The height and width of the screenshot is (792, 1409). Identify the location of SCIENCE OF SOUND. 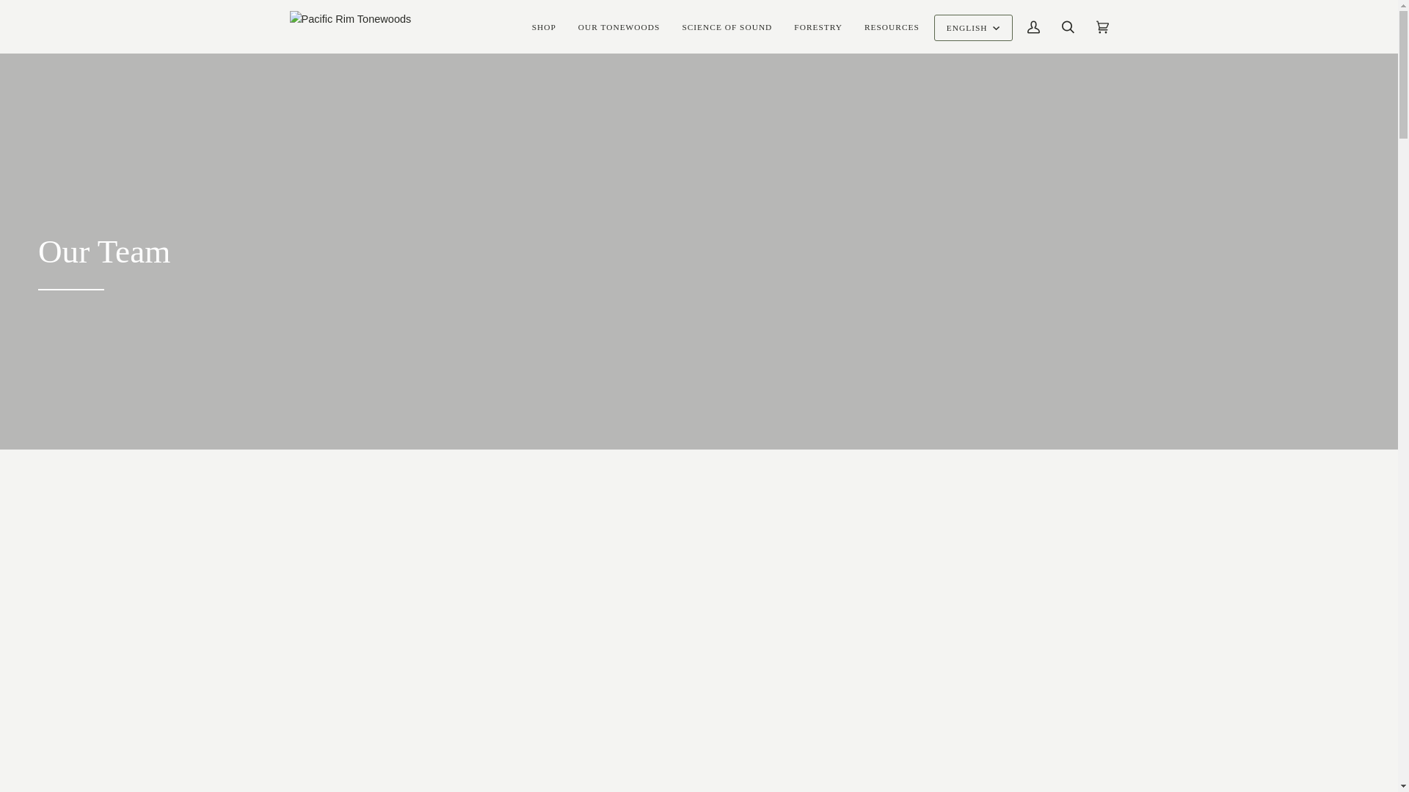
(727, 26).